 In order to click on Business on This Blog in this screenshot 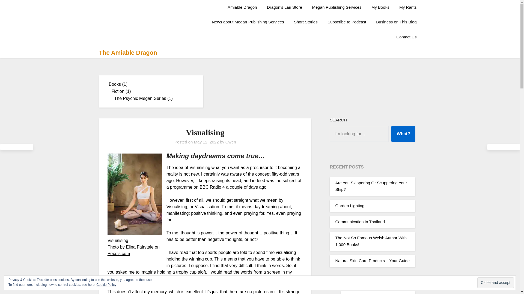, I will do `click(396, 22)`.